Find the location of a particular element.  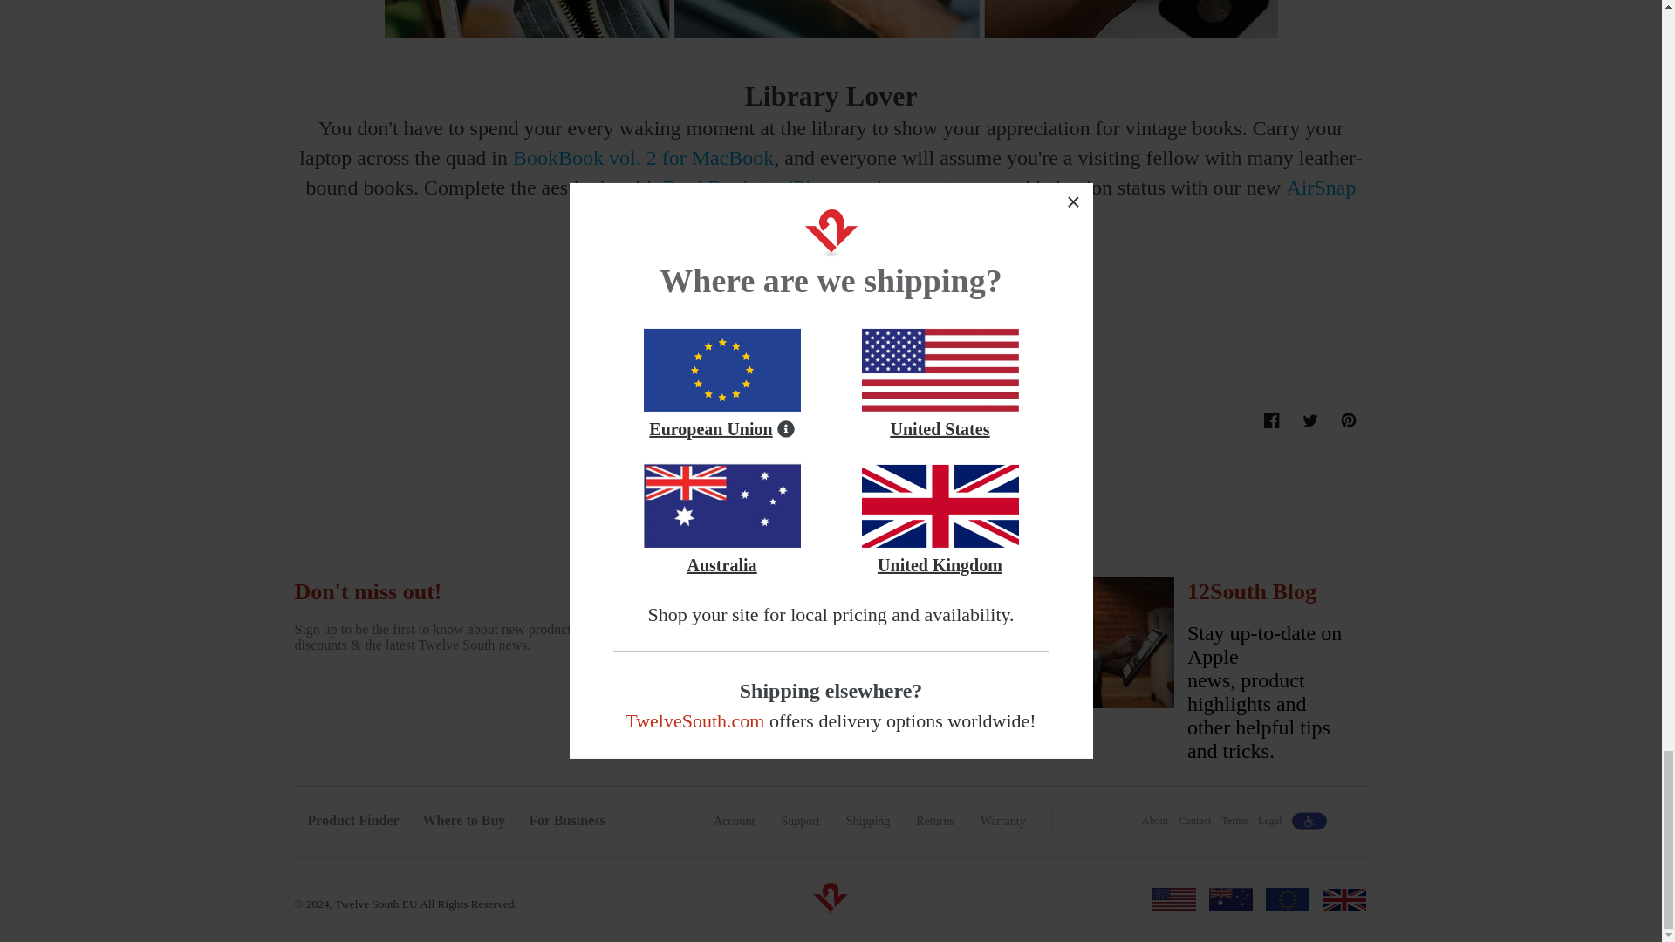

BookBook vol. 2 for MacBook is located at coordinates (643, 158).